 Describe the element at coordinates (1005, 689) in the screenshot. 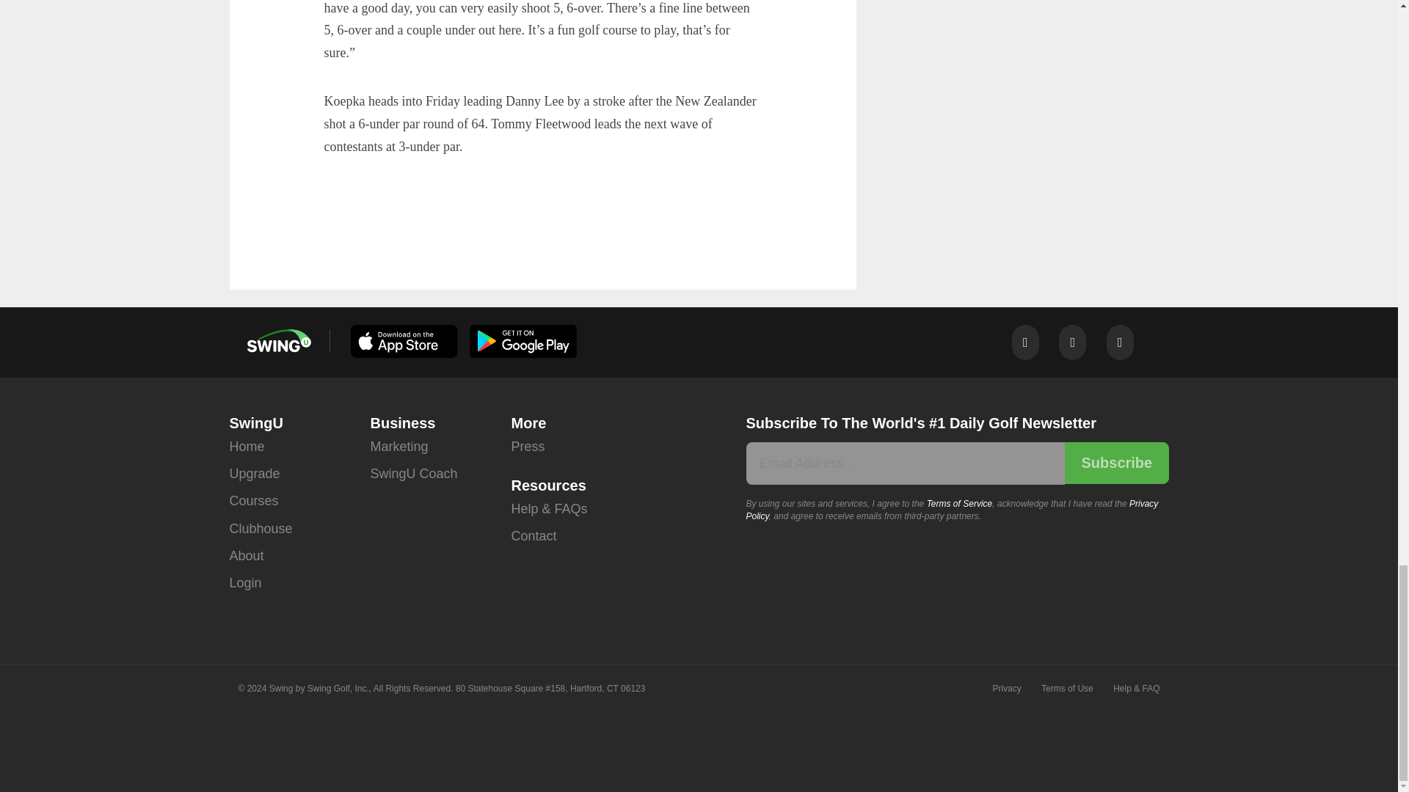

I see `Privacy` at that location.